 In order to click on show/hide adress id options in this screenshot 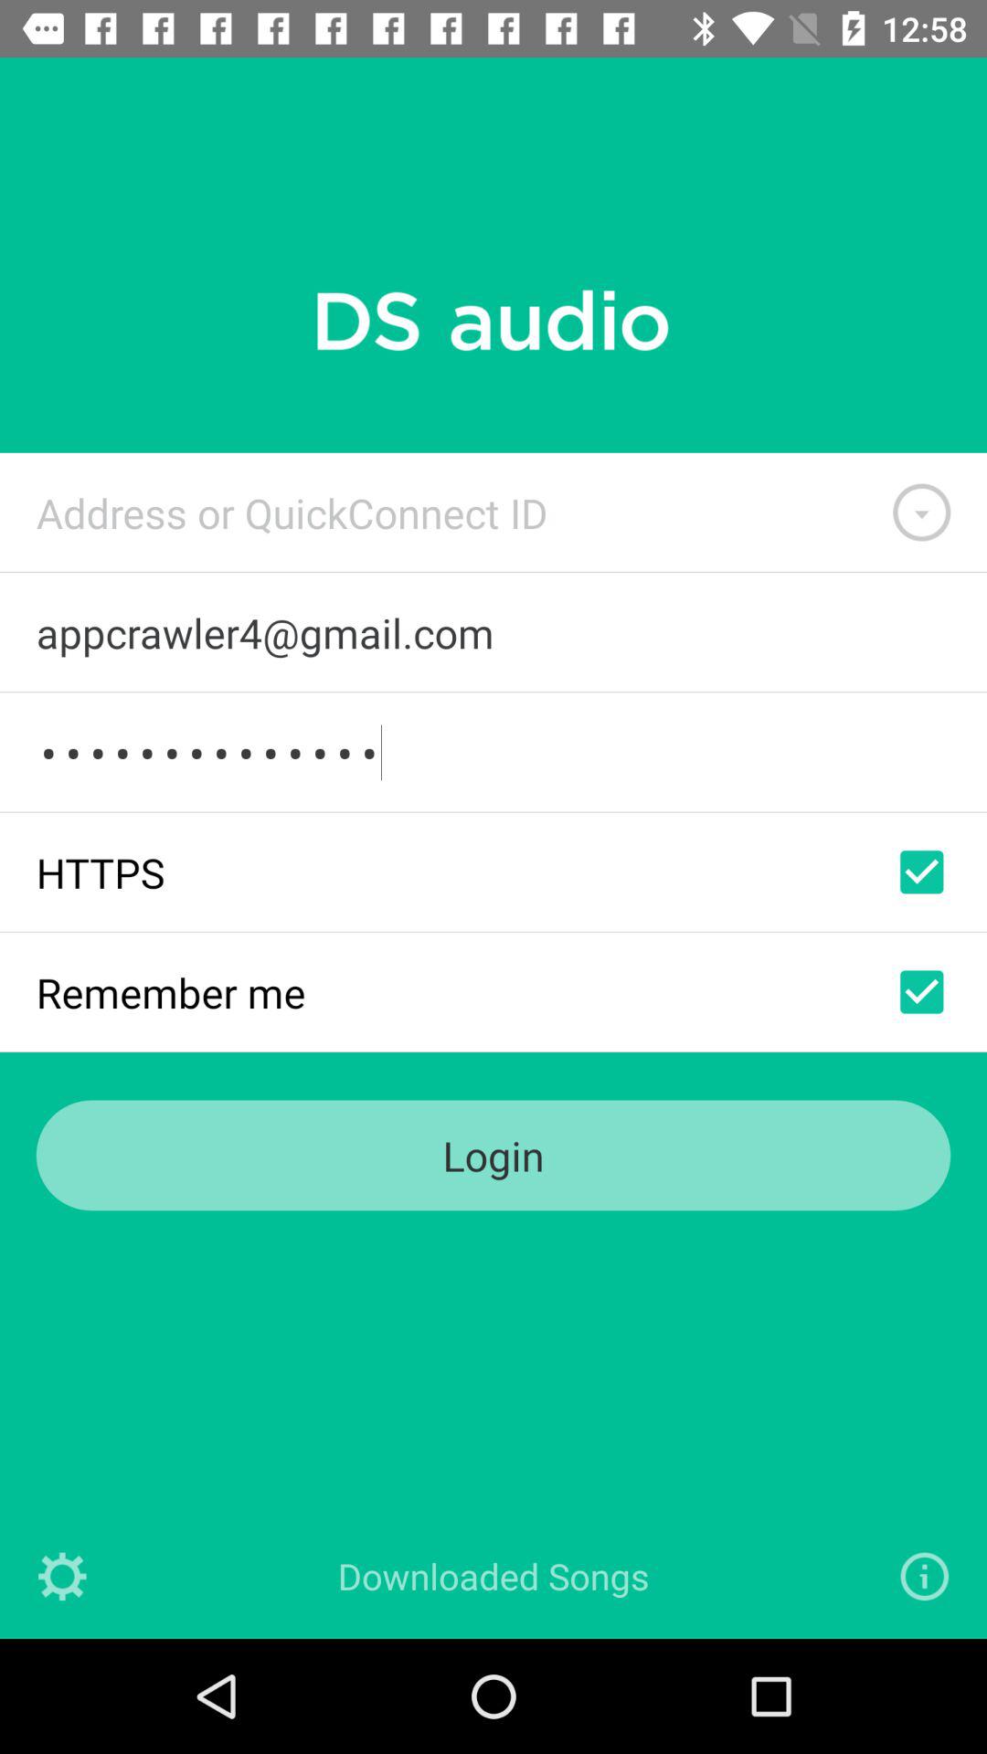, I will do `click(921, 512)`.